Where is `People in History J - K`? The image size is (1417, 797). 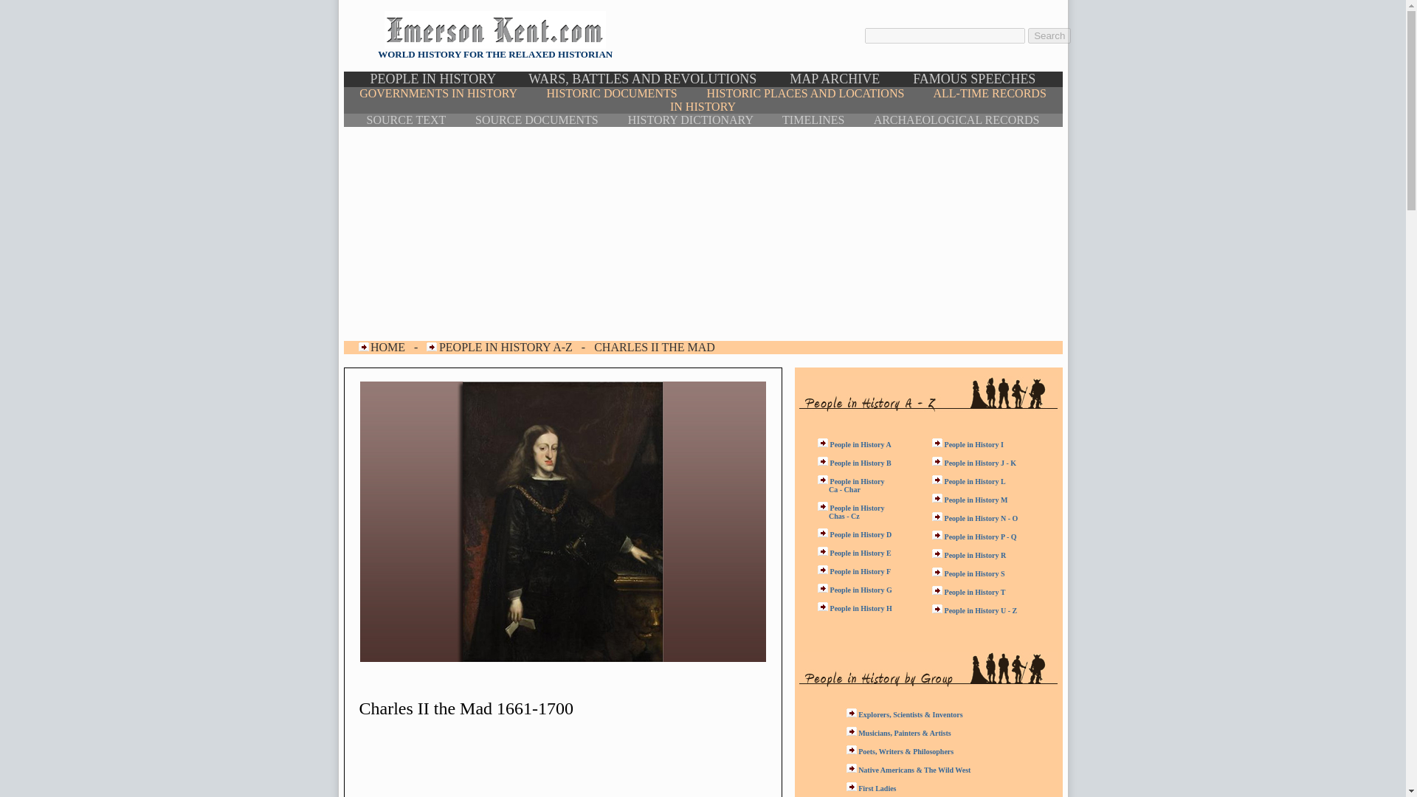
People in History J - K is located at coordinates (981, 463).